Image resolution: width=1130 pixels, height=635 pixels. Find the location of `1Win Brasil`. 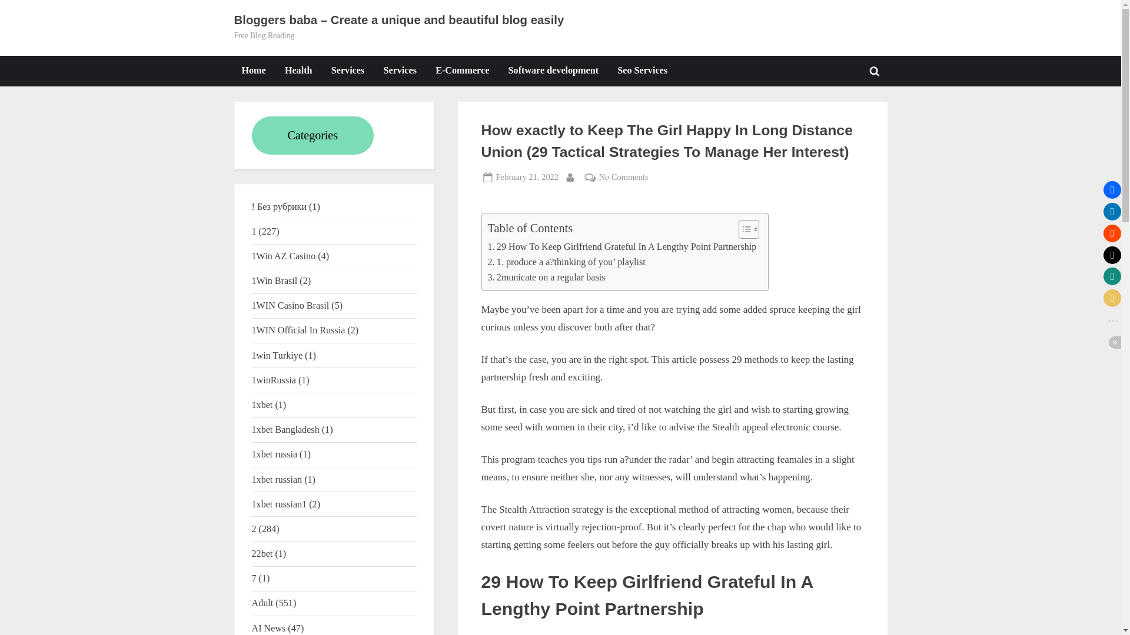

1Win Brasil is located at coordinates (275, 280).